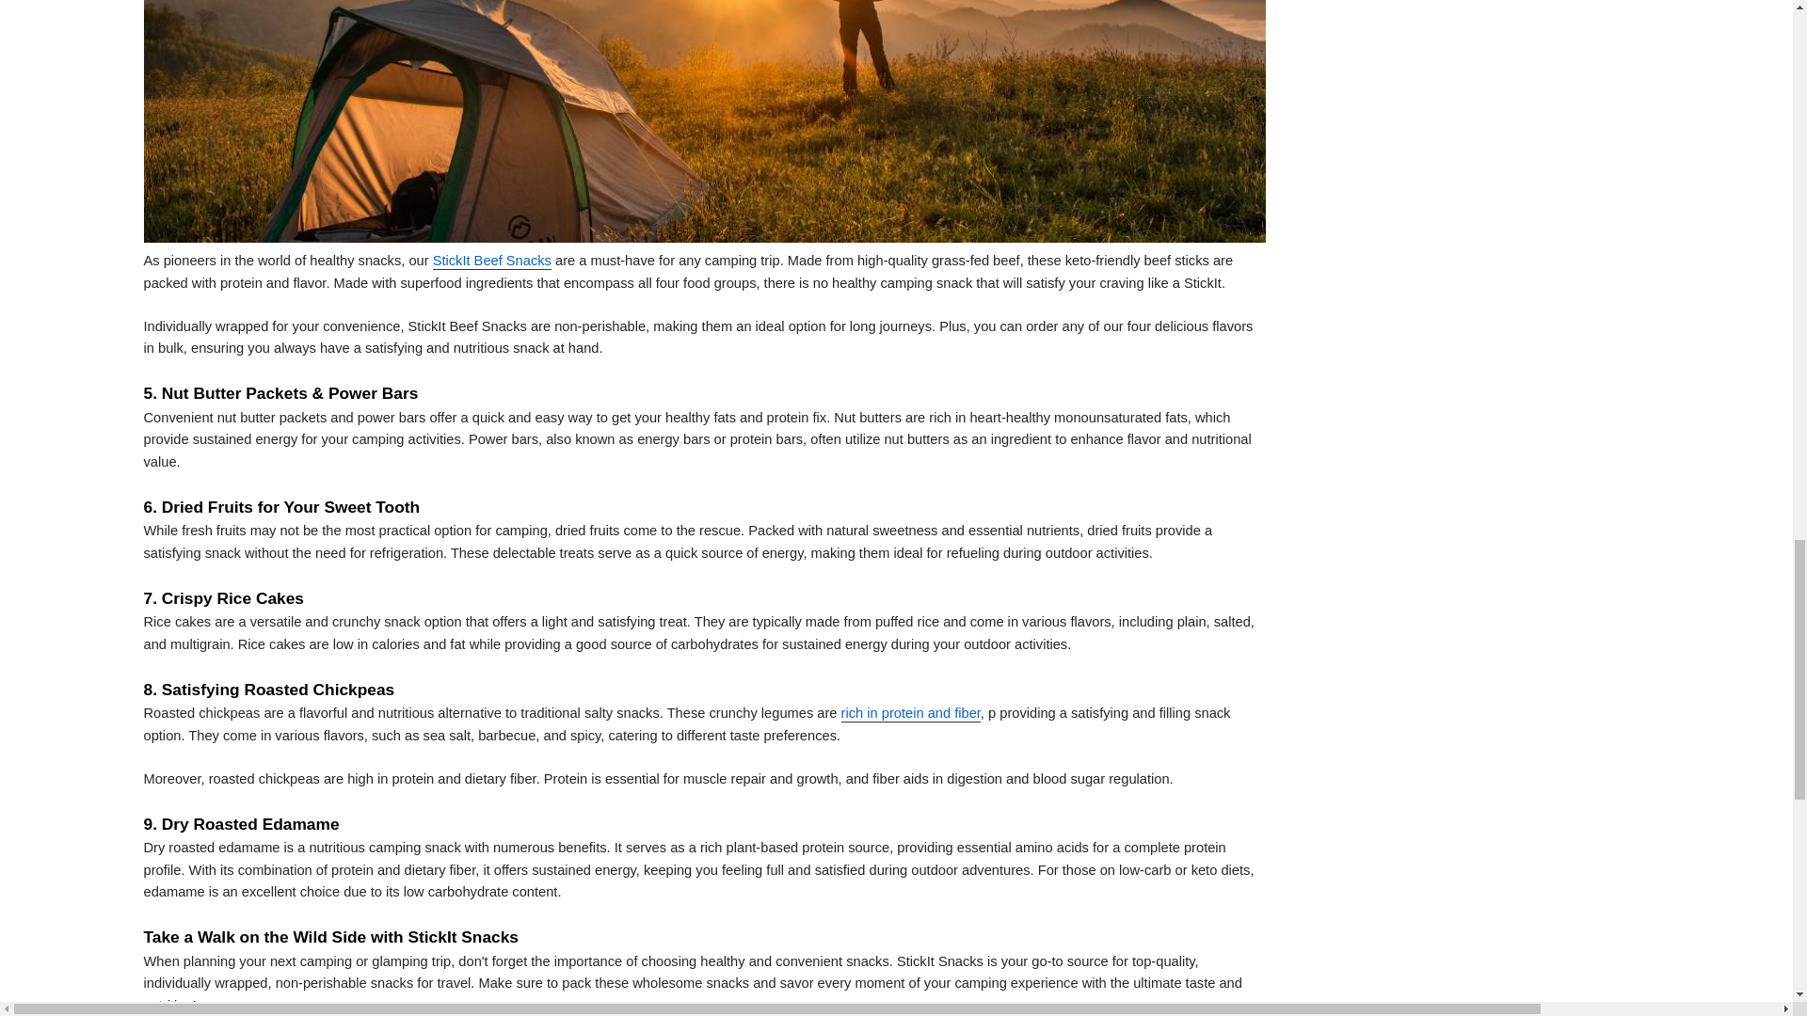  What do you see at coordinates (911, 713) in the screenshot?
I see `Health Line - Chickpea Nutrition` at bounding box center [911, 713].